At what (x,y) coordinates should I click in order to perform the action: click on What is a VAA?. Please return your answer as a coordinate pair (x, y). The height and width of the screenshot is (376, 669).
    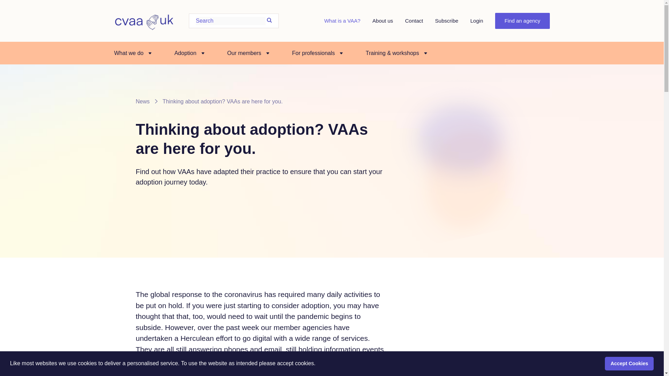
    Looking at the image, I should click on (342, 21).